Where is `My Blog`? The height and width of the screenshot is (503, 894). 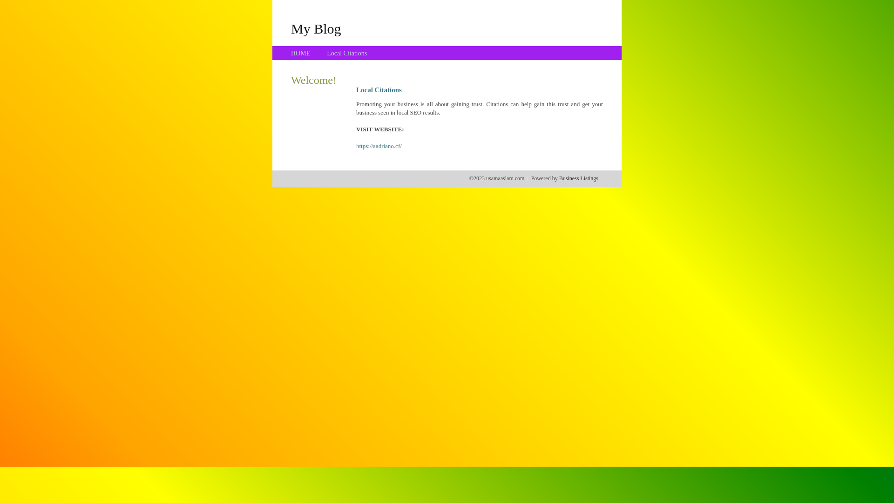 My Blog is located at coordinates (316, 28).